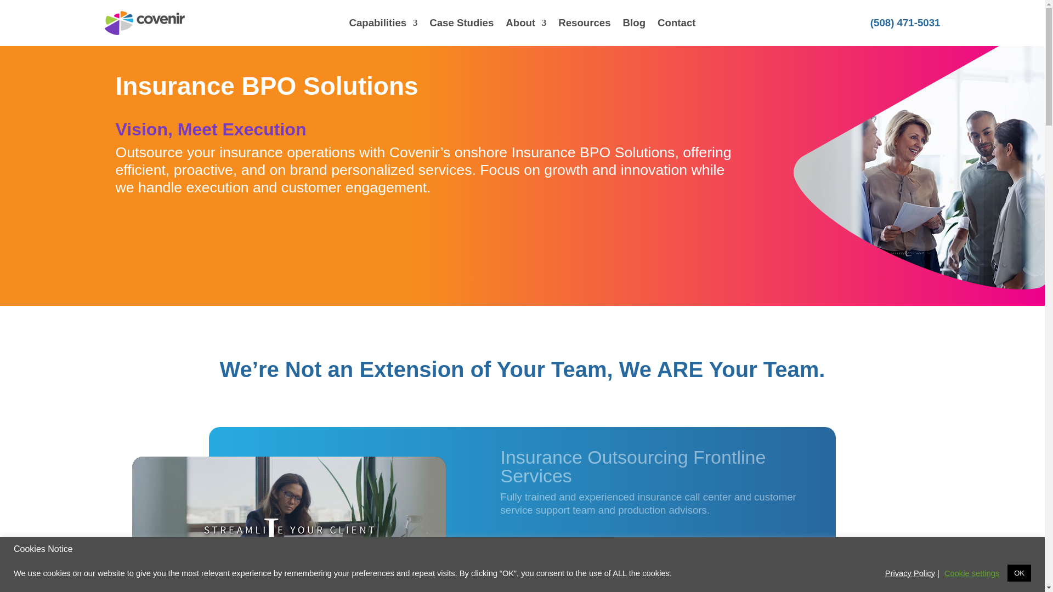  Describe the element at coordinates (383, 25) in the screenshot. I see `Capabilities` at that location.